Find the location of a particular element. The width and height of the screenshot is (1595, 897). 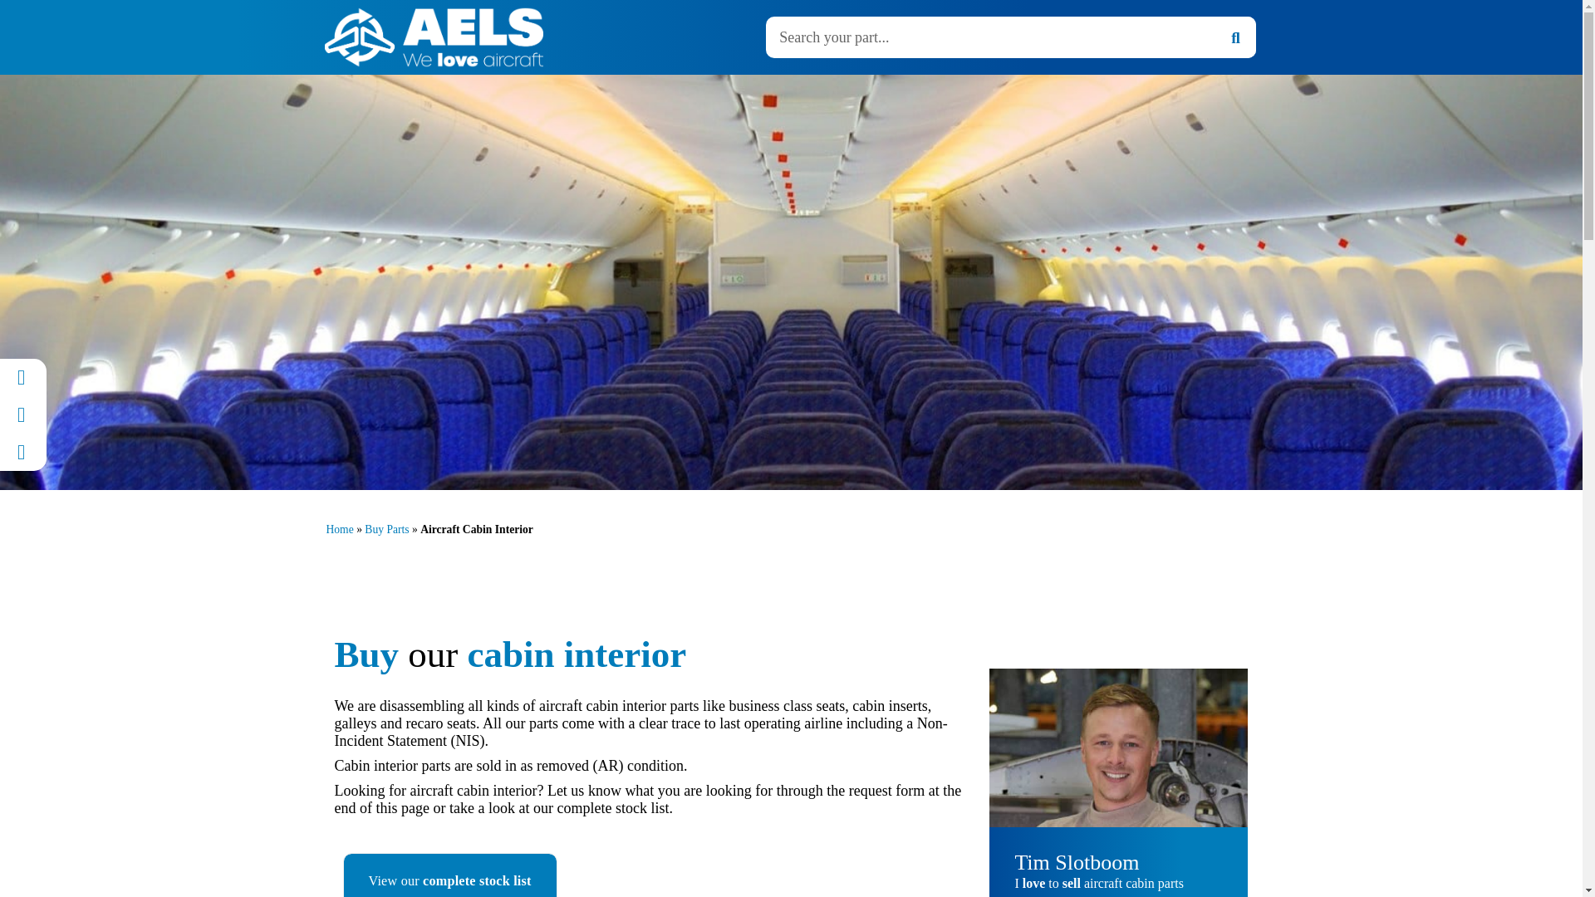

Buy Parts is located at coordinates (417, 107).